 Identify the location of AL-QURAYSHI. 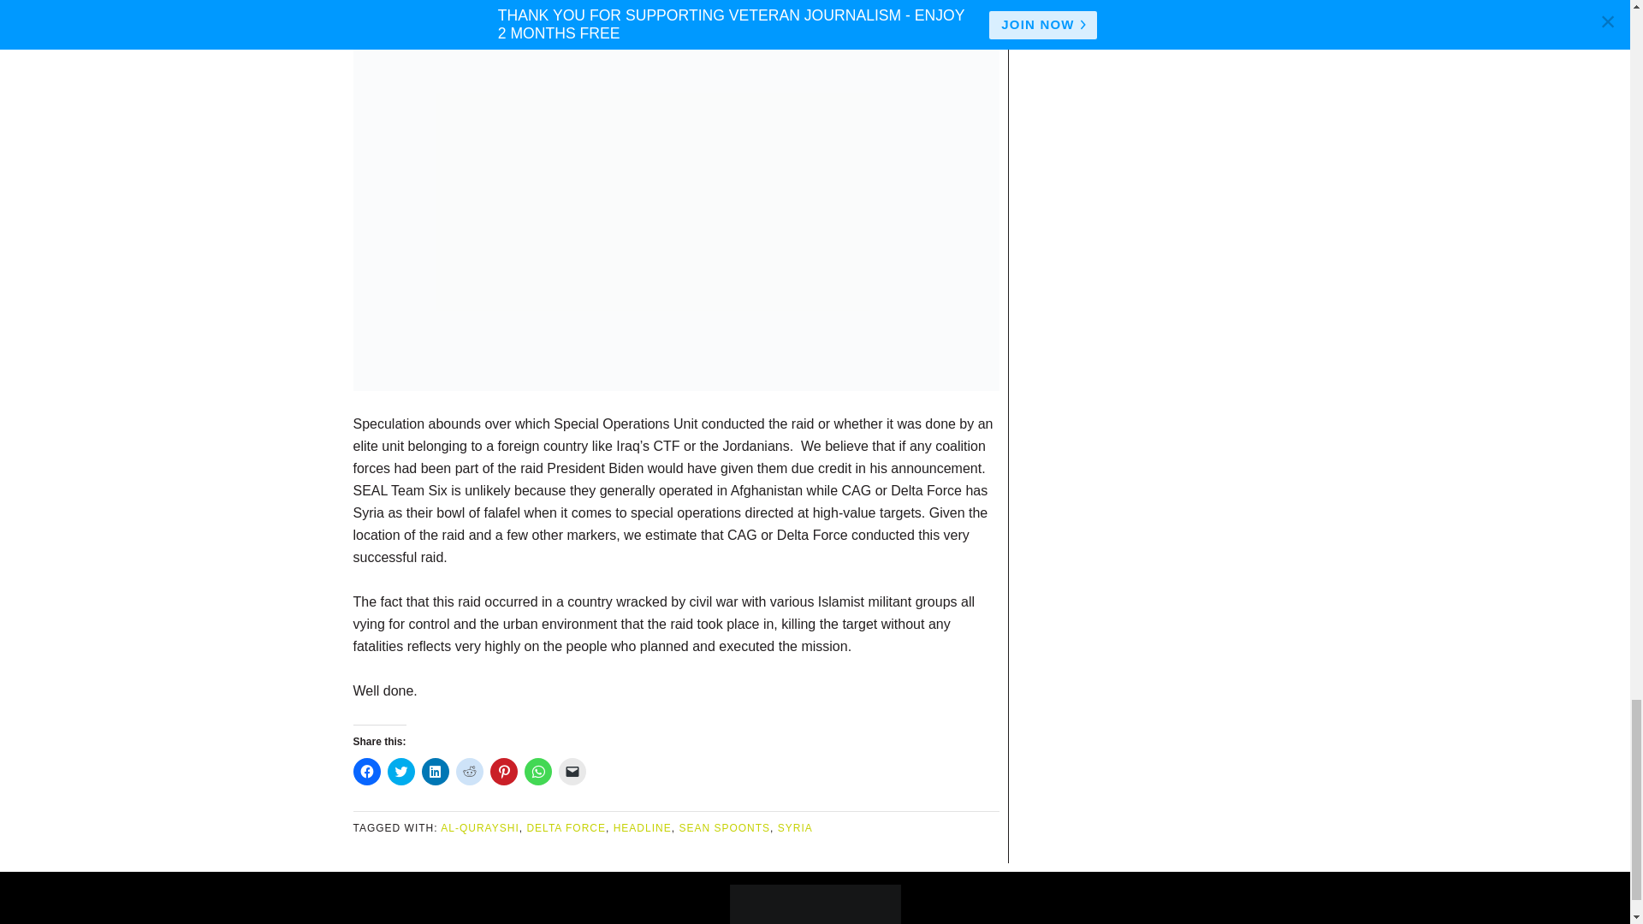
(479, 828).